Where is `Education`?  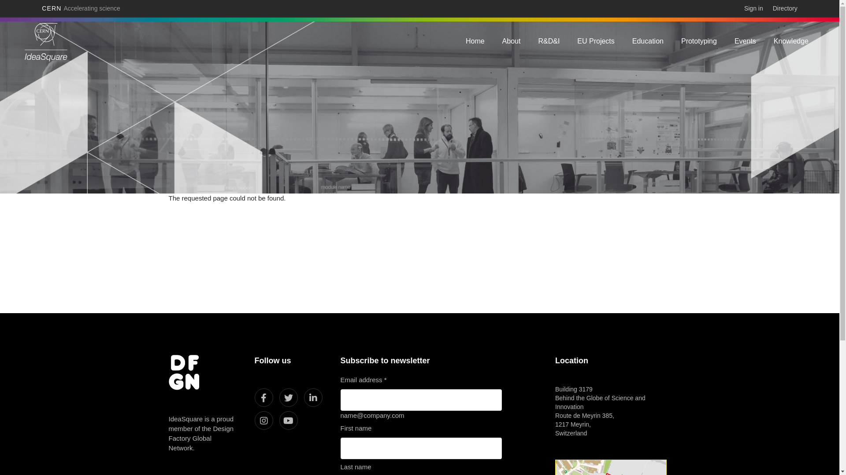
Education is located at coordinates (648, 41).